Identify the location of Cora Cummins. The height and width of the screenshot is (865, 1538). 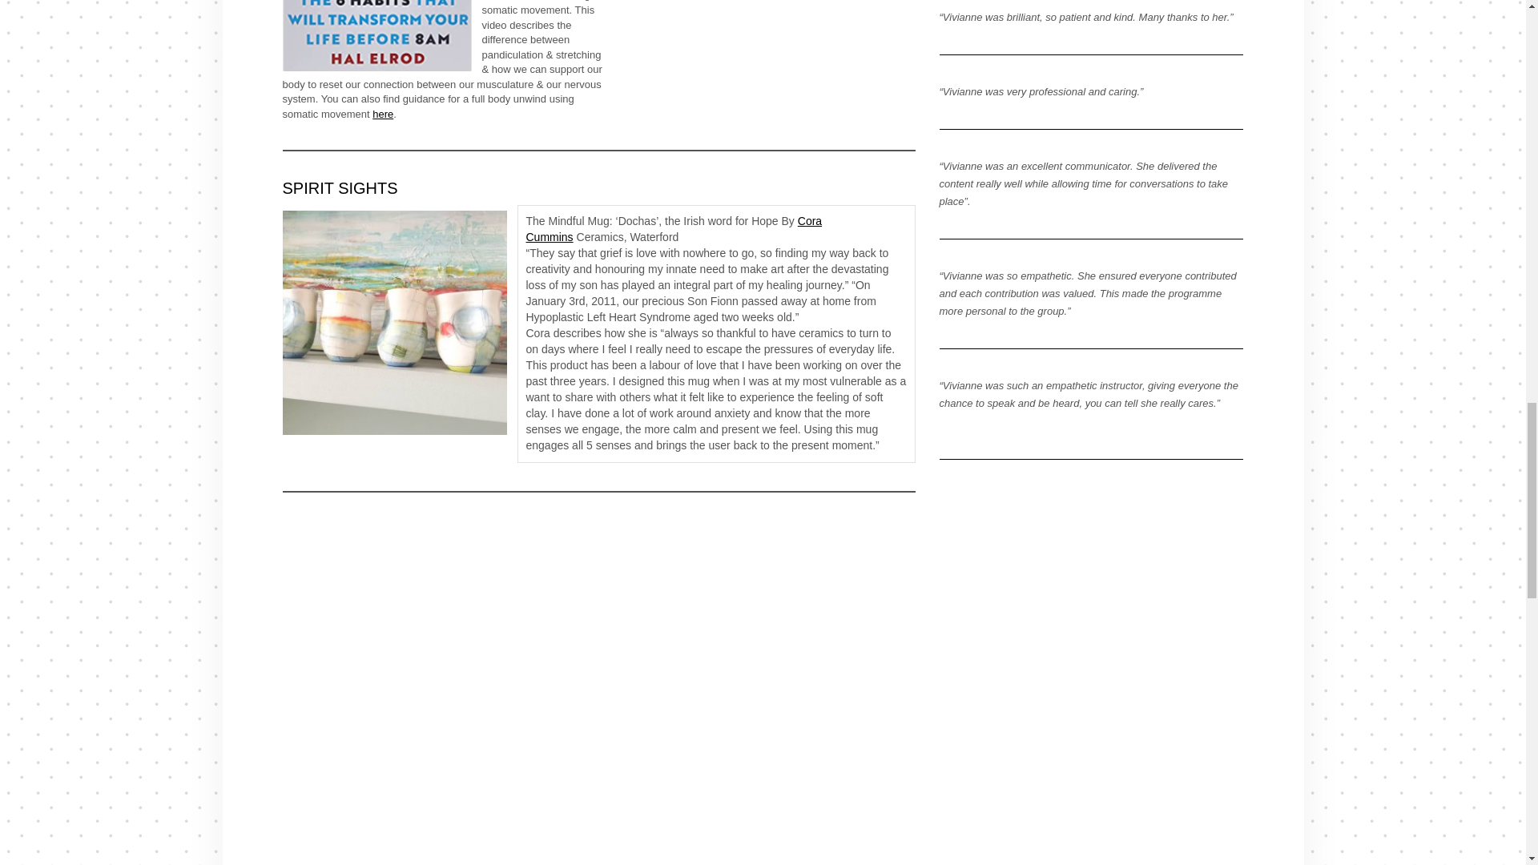
(673, 228).